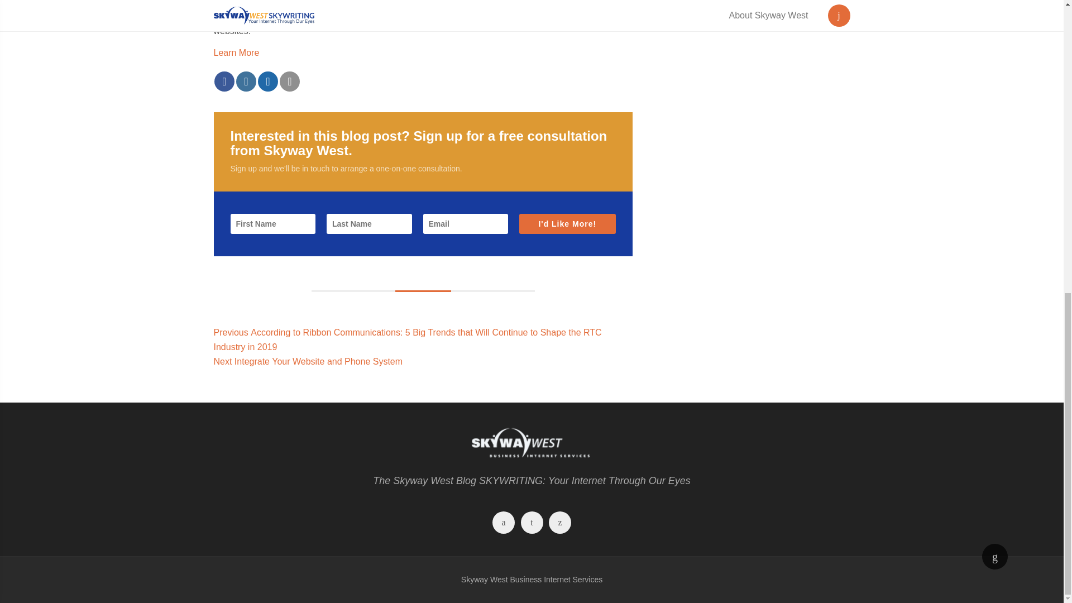 The height and width of the screenshot is (603, 1072). I want to click on Share on Digg, so click(994, 556).